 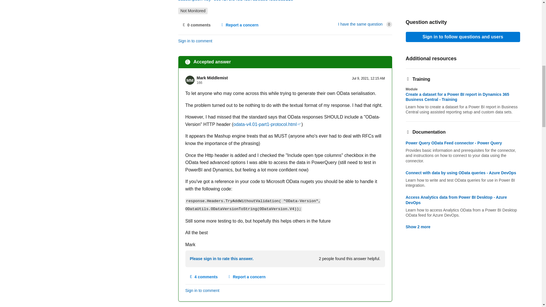 I want to click on Reputation points, so click(x=200, y=83).